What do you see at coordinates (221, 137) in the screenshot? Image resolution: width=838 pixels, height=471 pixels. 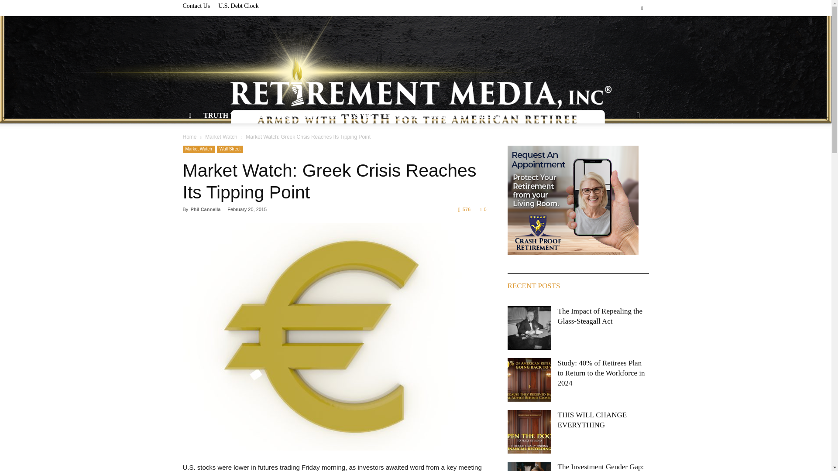 I see `View all posts in Market Watch` at bounding box center [221, 137].